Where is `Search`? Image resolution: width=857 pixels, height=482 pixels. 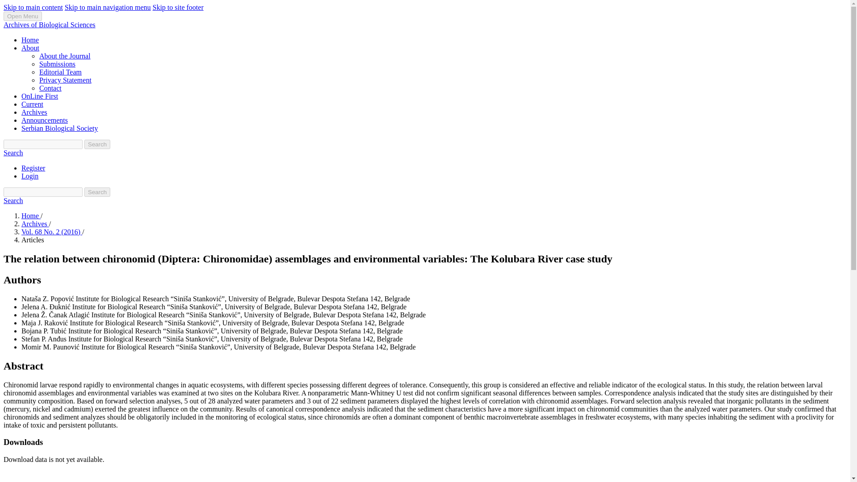
Search is located at coordinates (97, 192).